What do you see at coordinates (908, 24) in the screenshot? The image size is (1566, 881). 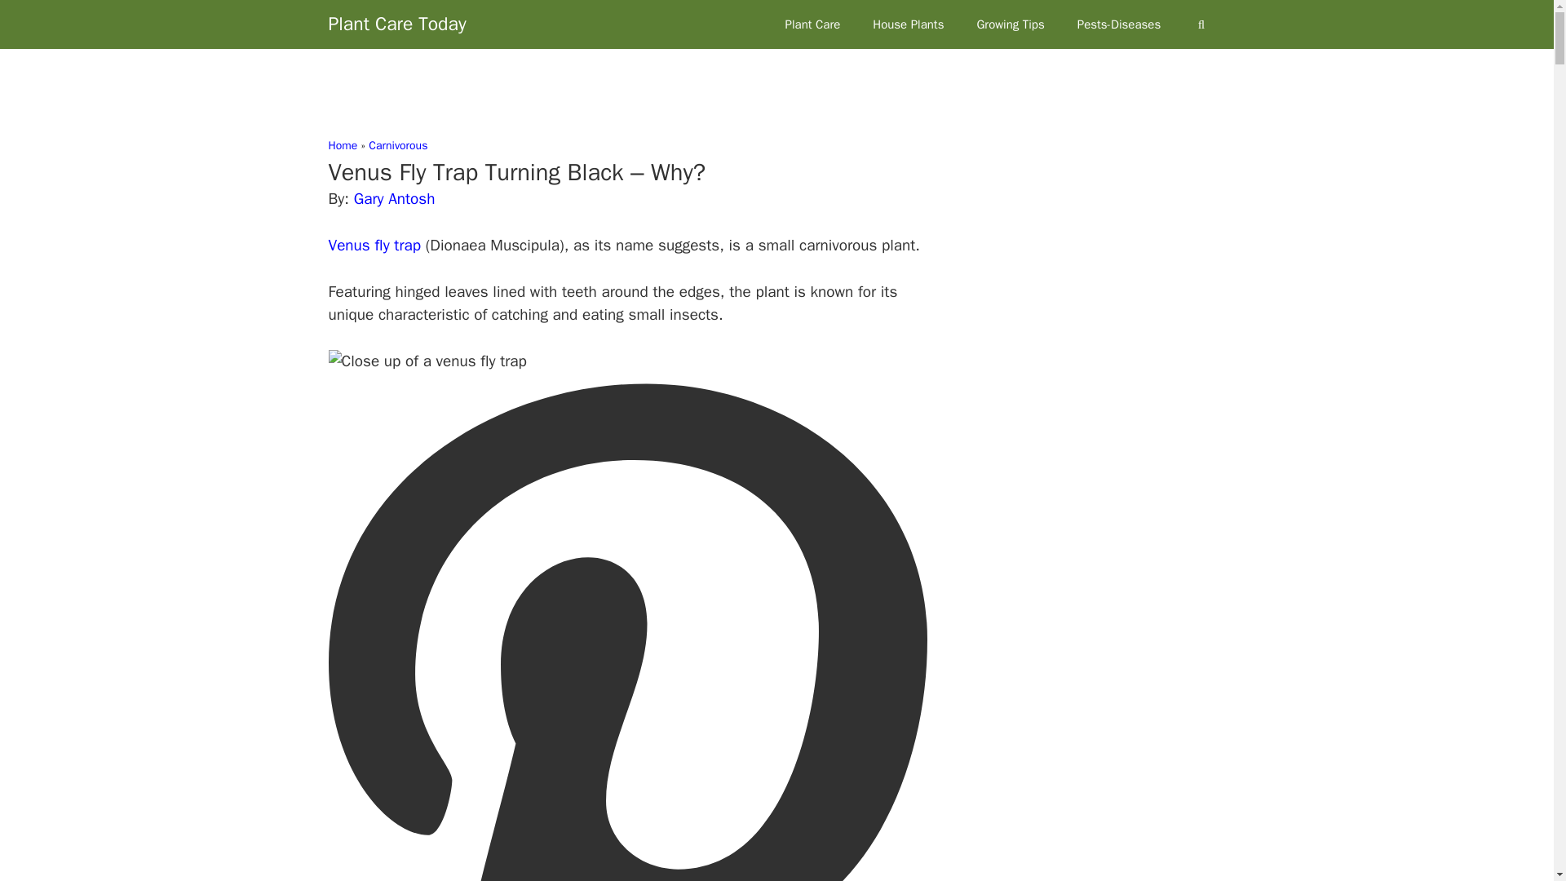 I see `House Plants` at bounding box center [908, 24].